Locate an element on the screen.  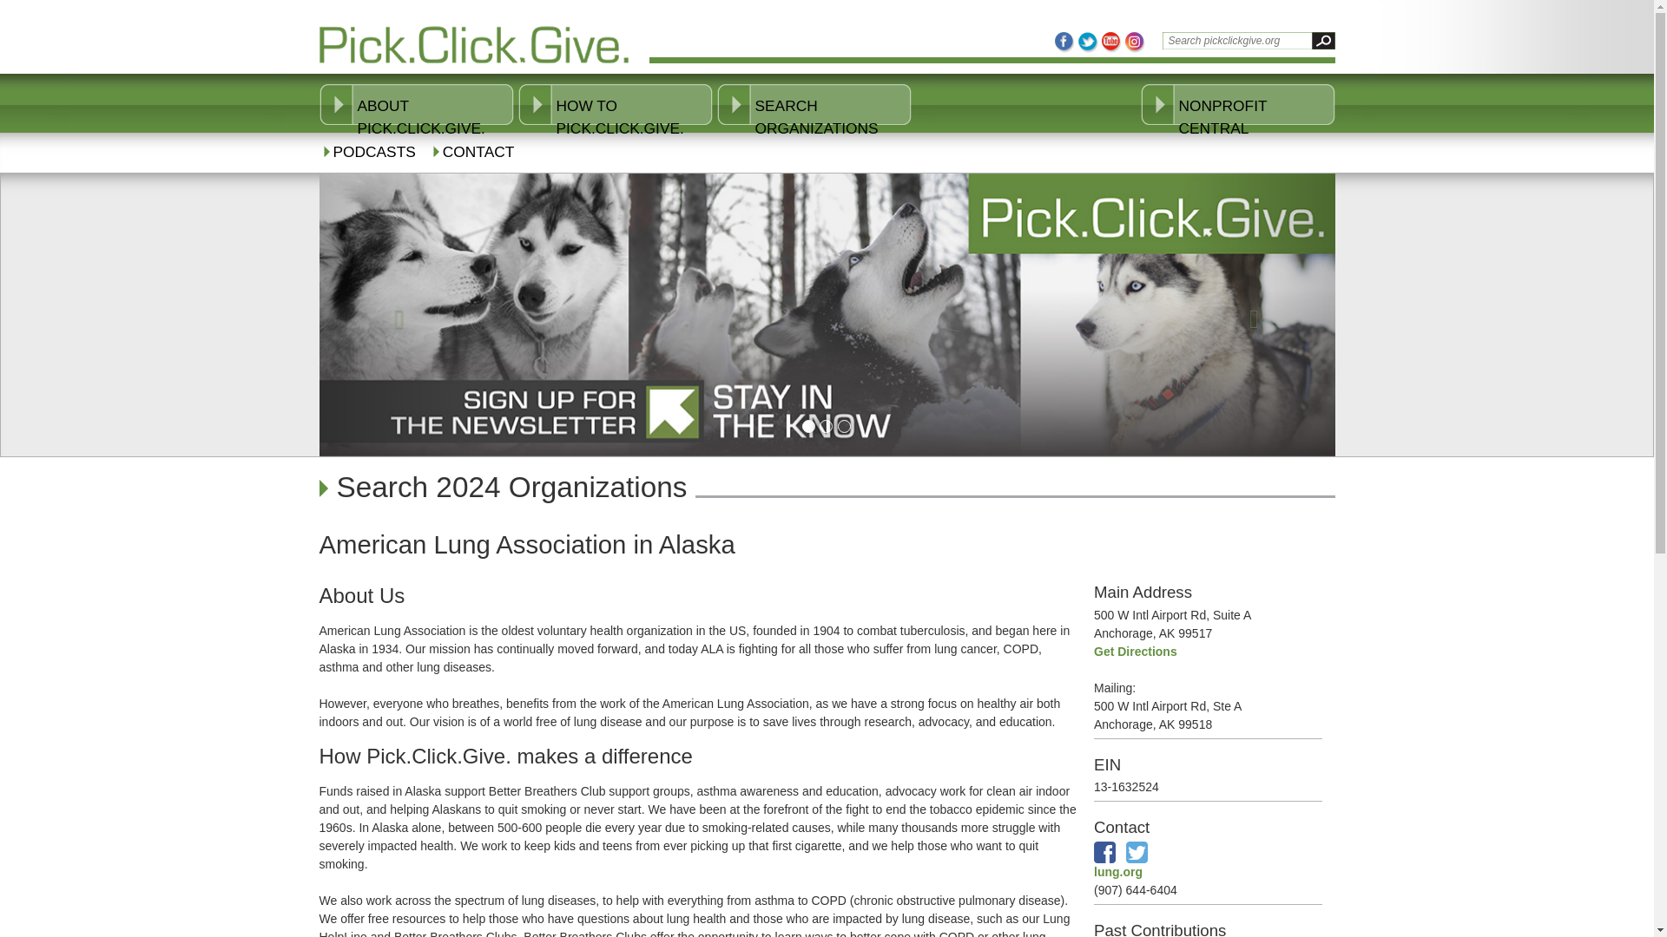
ABOUT PICK.CLICK.GIVE. is located at coordinates (436, 116).